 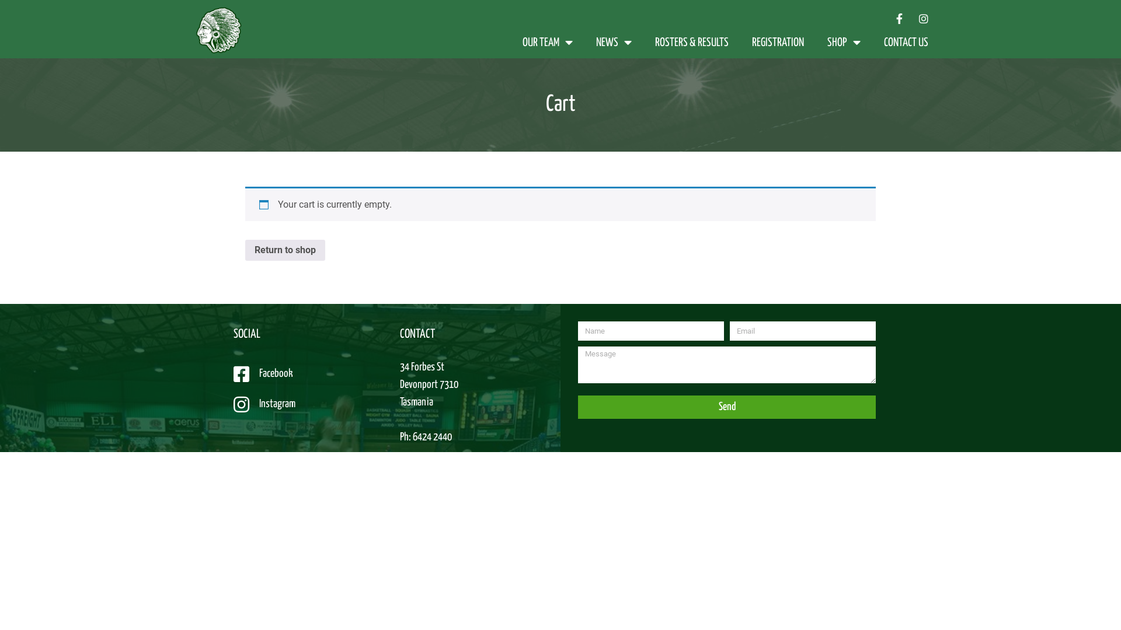 What do you see at coordinates (844, 43) in the screenshot?
I see `SHOP` at bounding box center [844, 43].